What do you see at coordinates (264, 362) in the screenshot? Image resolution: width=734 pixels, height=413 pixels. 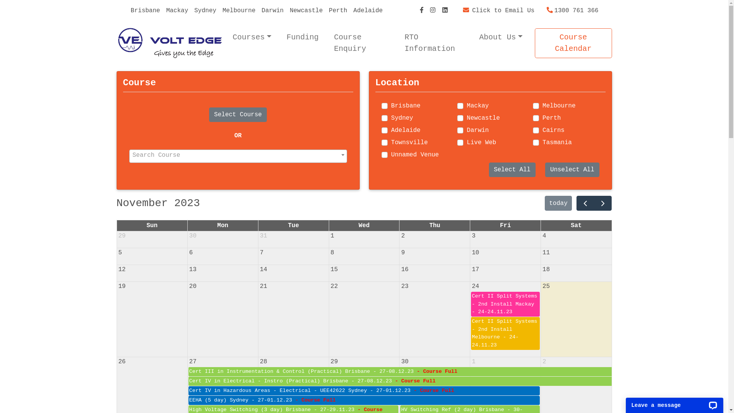 I see `28` at bounding box center [264, 362].